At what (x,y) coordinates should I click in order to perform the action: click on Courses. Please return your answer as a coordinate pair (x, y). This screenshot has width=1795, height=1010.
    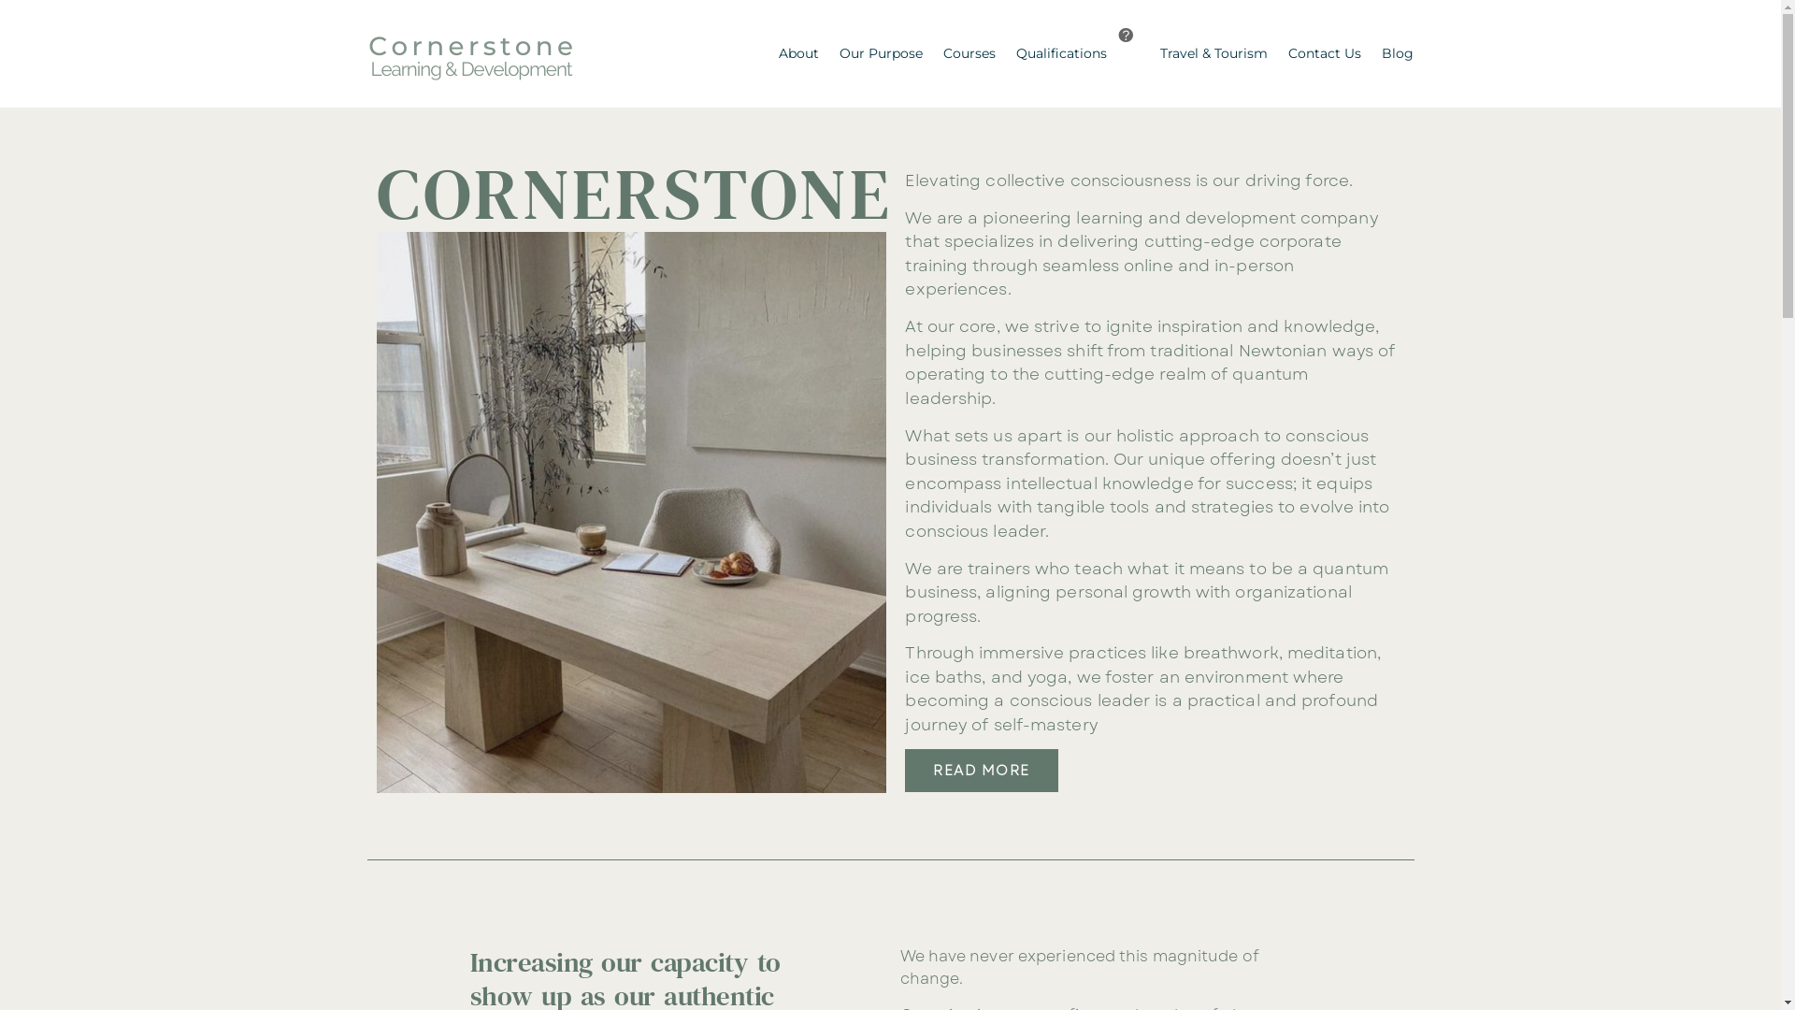
    Looking at the image, I should click on (969, 53).